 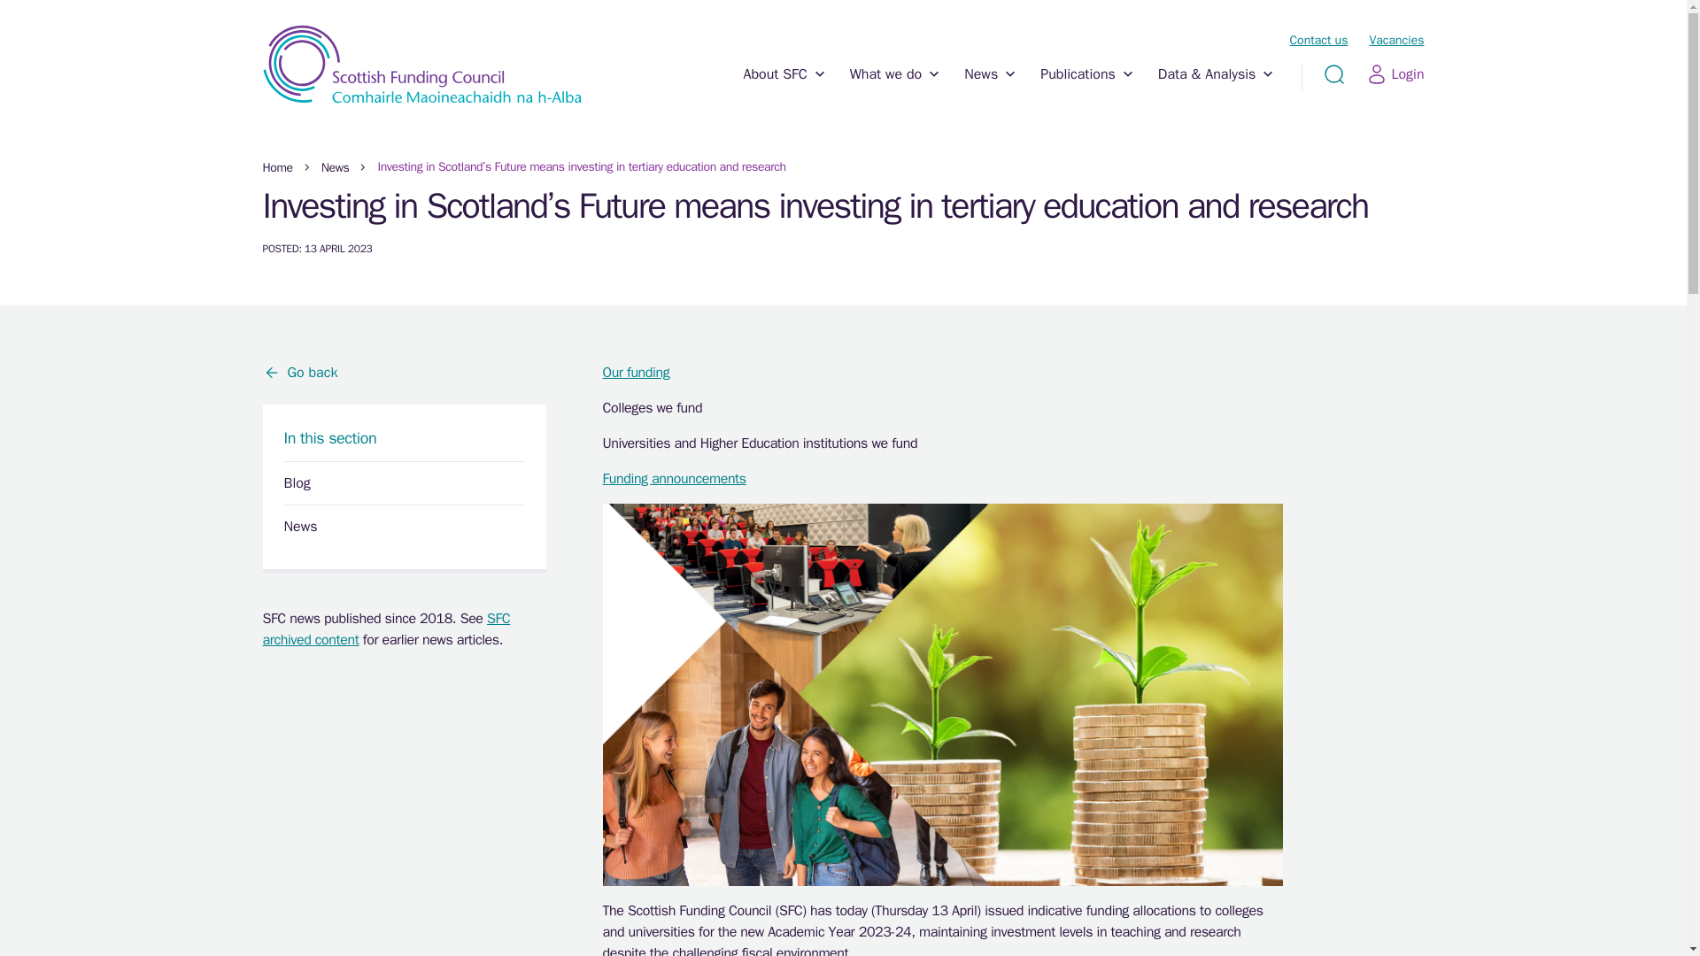 I want to click on Vacancies, so click(x=1395, y=40).